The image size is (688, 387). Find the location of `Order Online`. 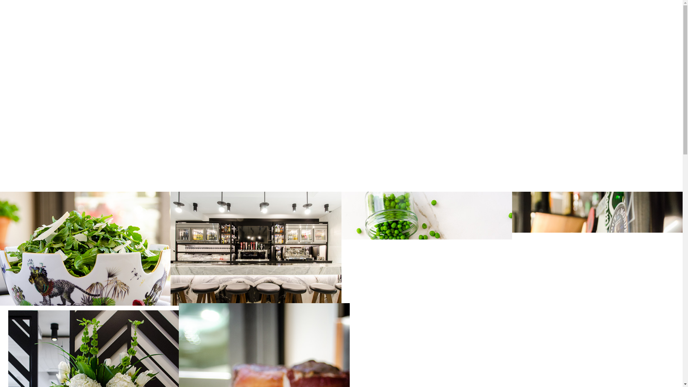

Order Online is located at coordinates (15, 88).